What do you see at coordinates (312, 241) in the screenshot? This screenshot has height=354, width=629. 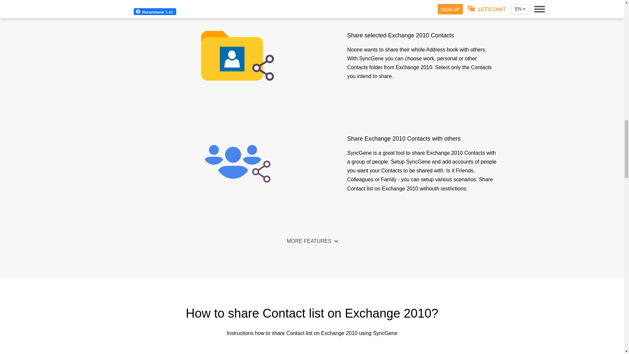 I see `Click to see more` at bounding box center [312, 241].